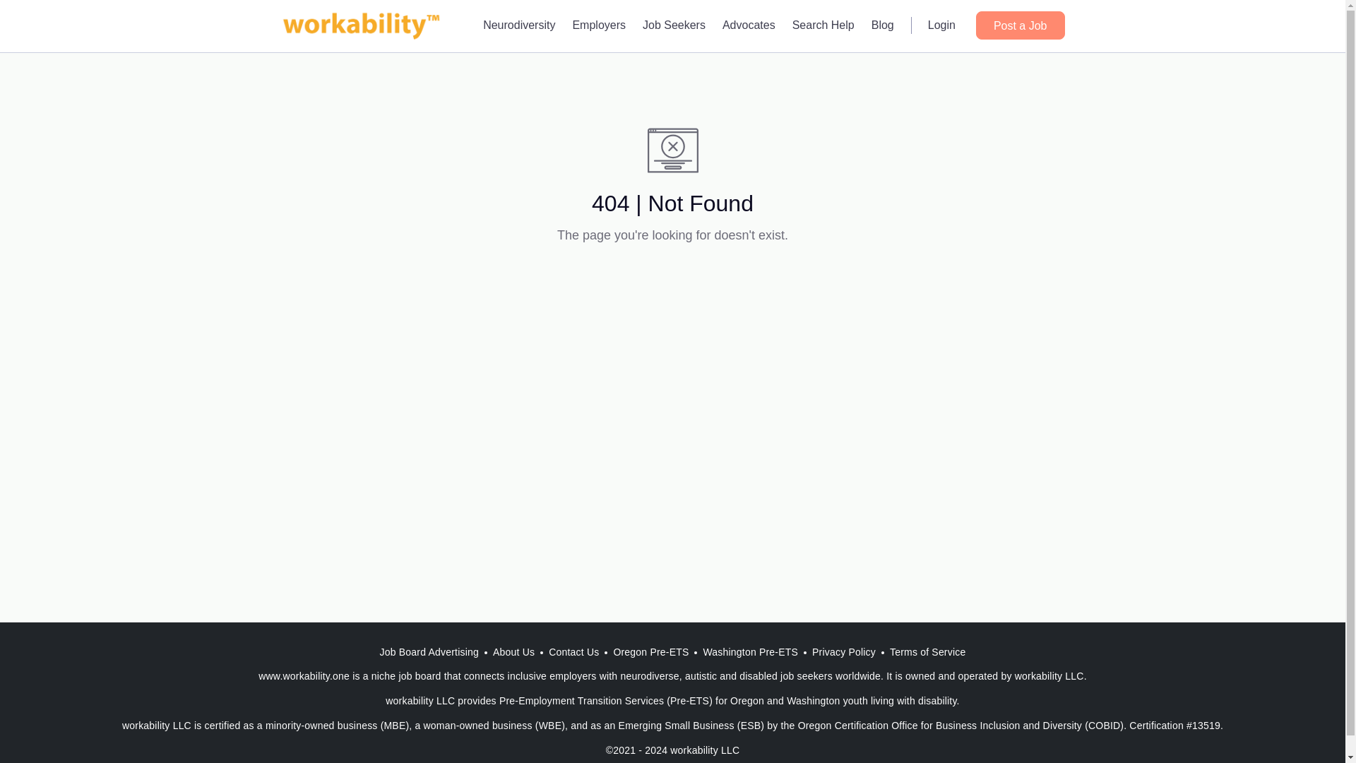 Image resolution: width=1356 pixels, height=763 pixels. I want to click on Post a Job, so click(1020, 25).